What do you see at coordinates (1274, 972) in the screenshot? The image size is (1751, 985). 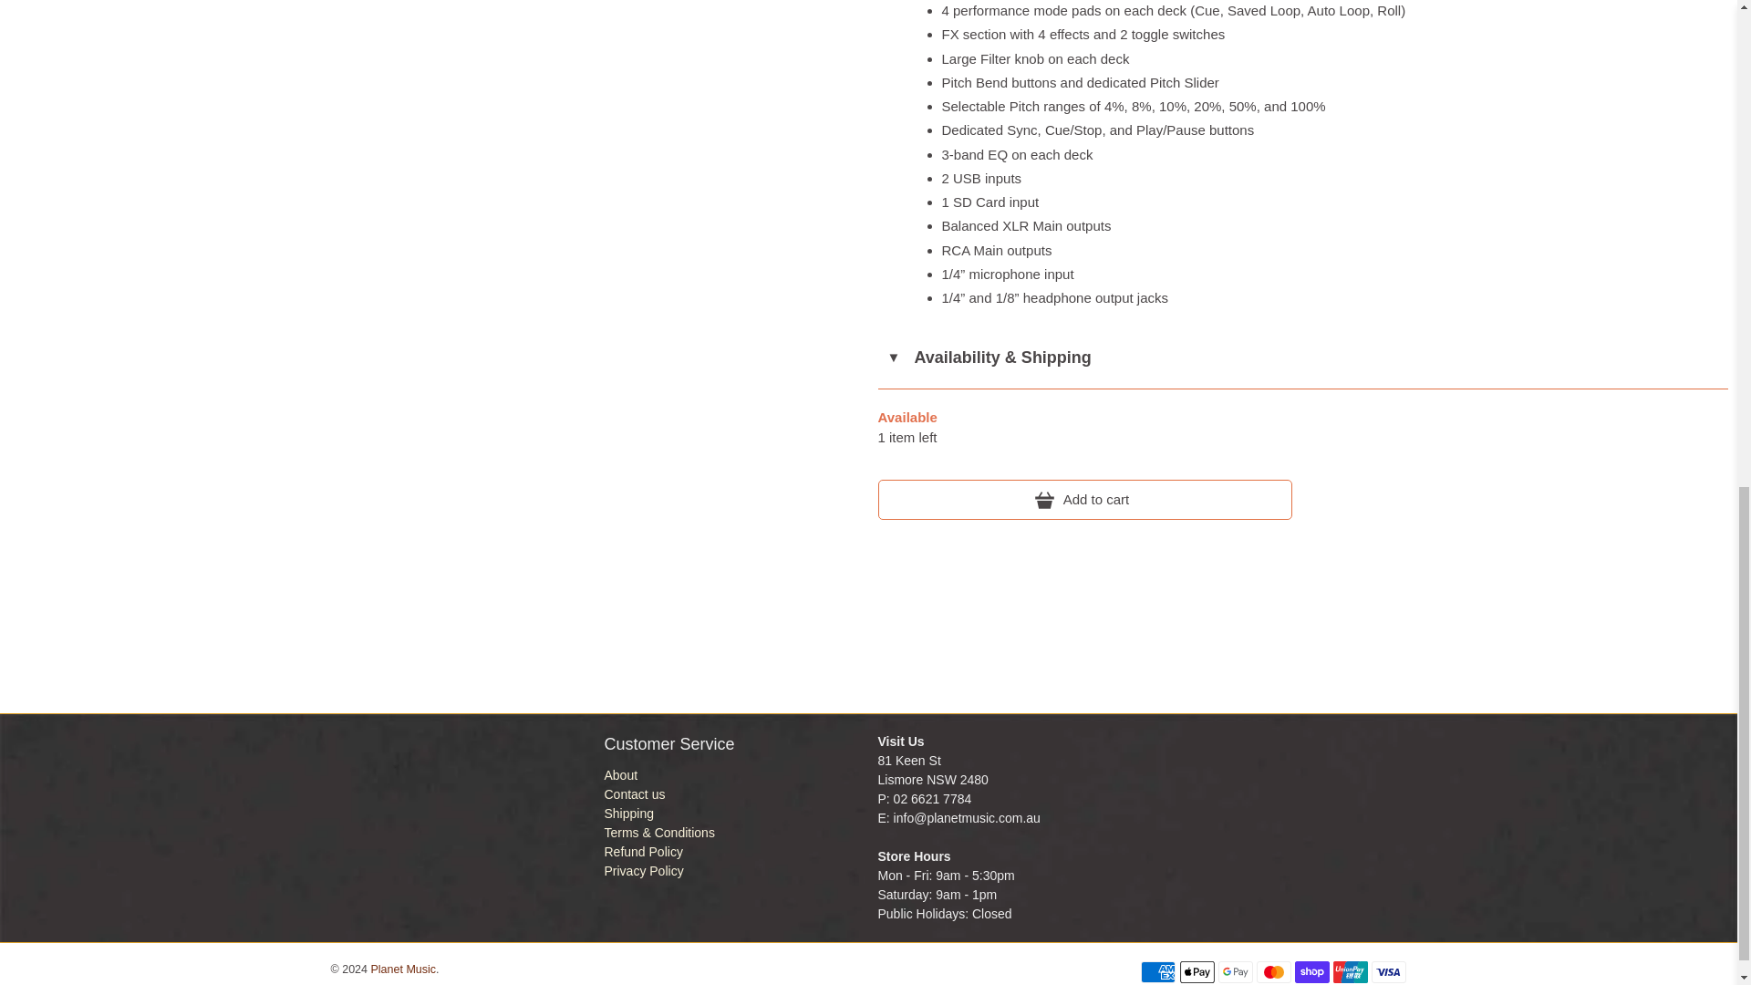 I see `Mastercard` at bounding box center [1274, 972].